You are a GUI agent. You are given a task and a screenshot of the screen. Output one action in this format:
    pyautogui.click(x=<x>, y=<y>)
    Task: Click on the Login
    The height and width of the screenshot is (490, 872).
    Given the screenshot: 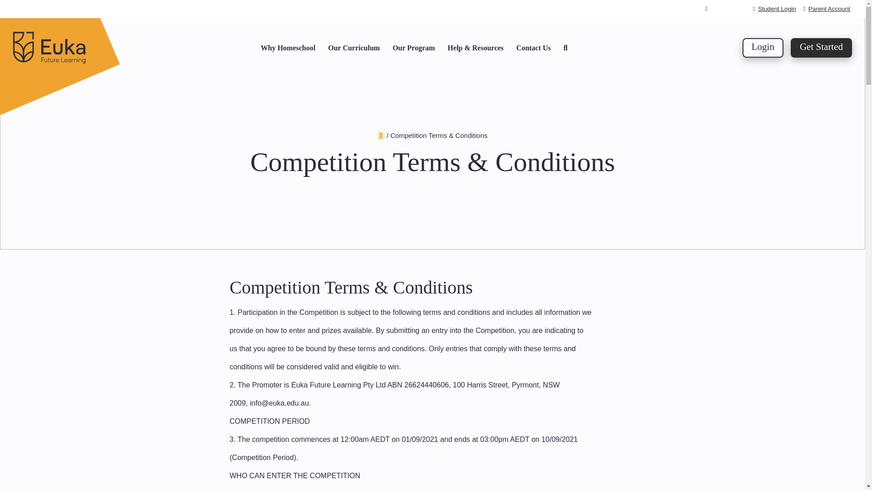 What is the action you would take?
    pyautogui.click(x=763, y=48)
    